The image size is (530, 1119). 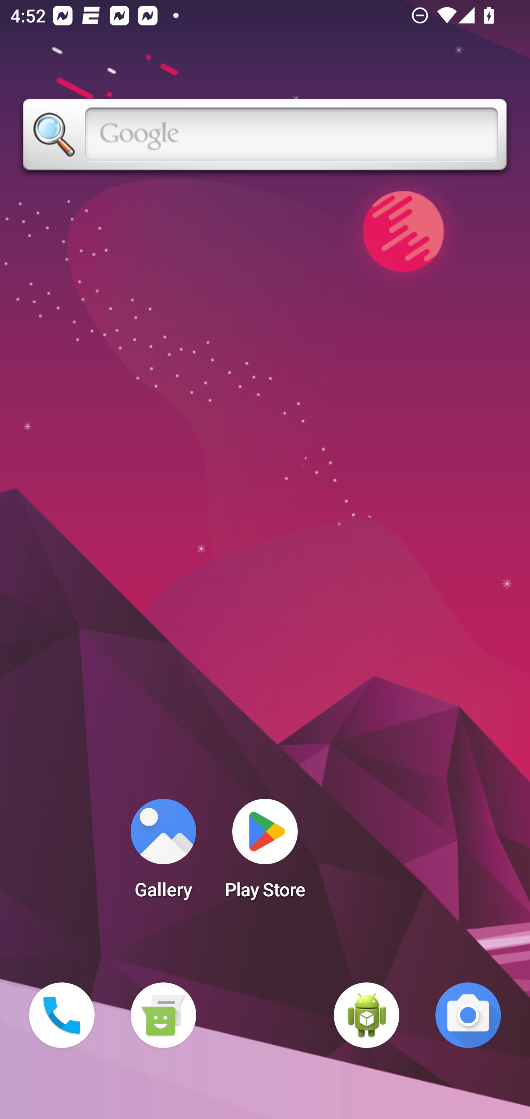 What do you see at coordinates (62, 1015) in the screenshot?
I see `Phone` at bounding box center [62, 1015].